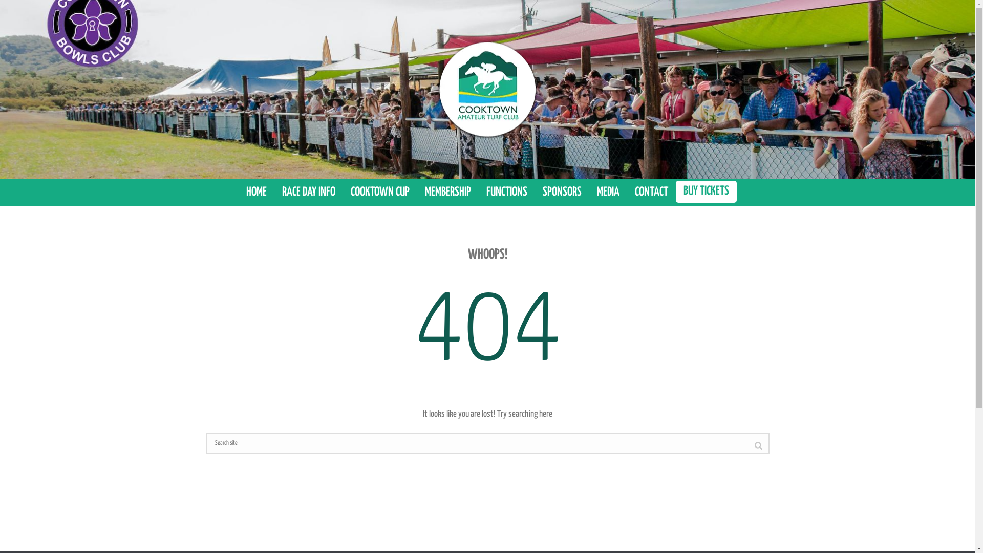  What do you see at coordinates (257, 193) in the screenshot?
I see `HOME` at bounding box center [257, 193].